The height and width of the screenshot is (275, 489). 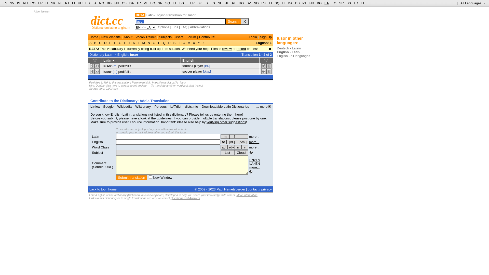 I want to click on Deutsch - Latein, so click(x=289, y=48).